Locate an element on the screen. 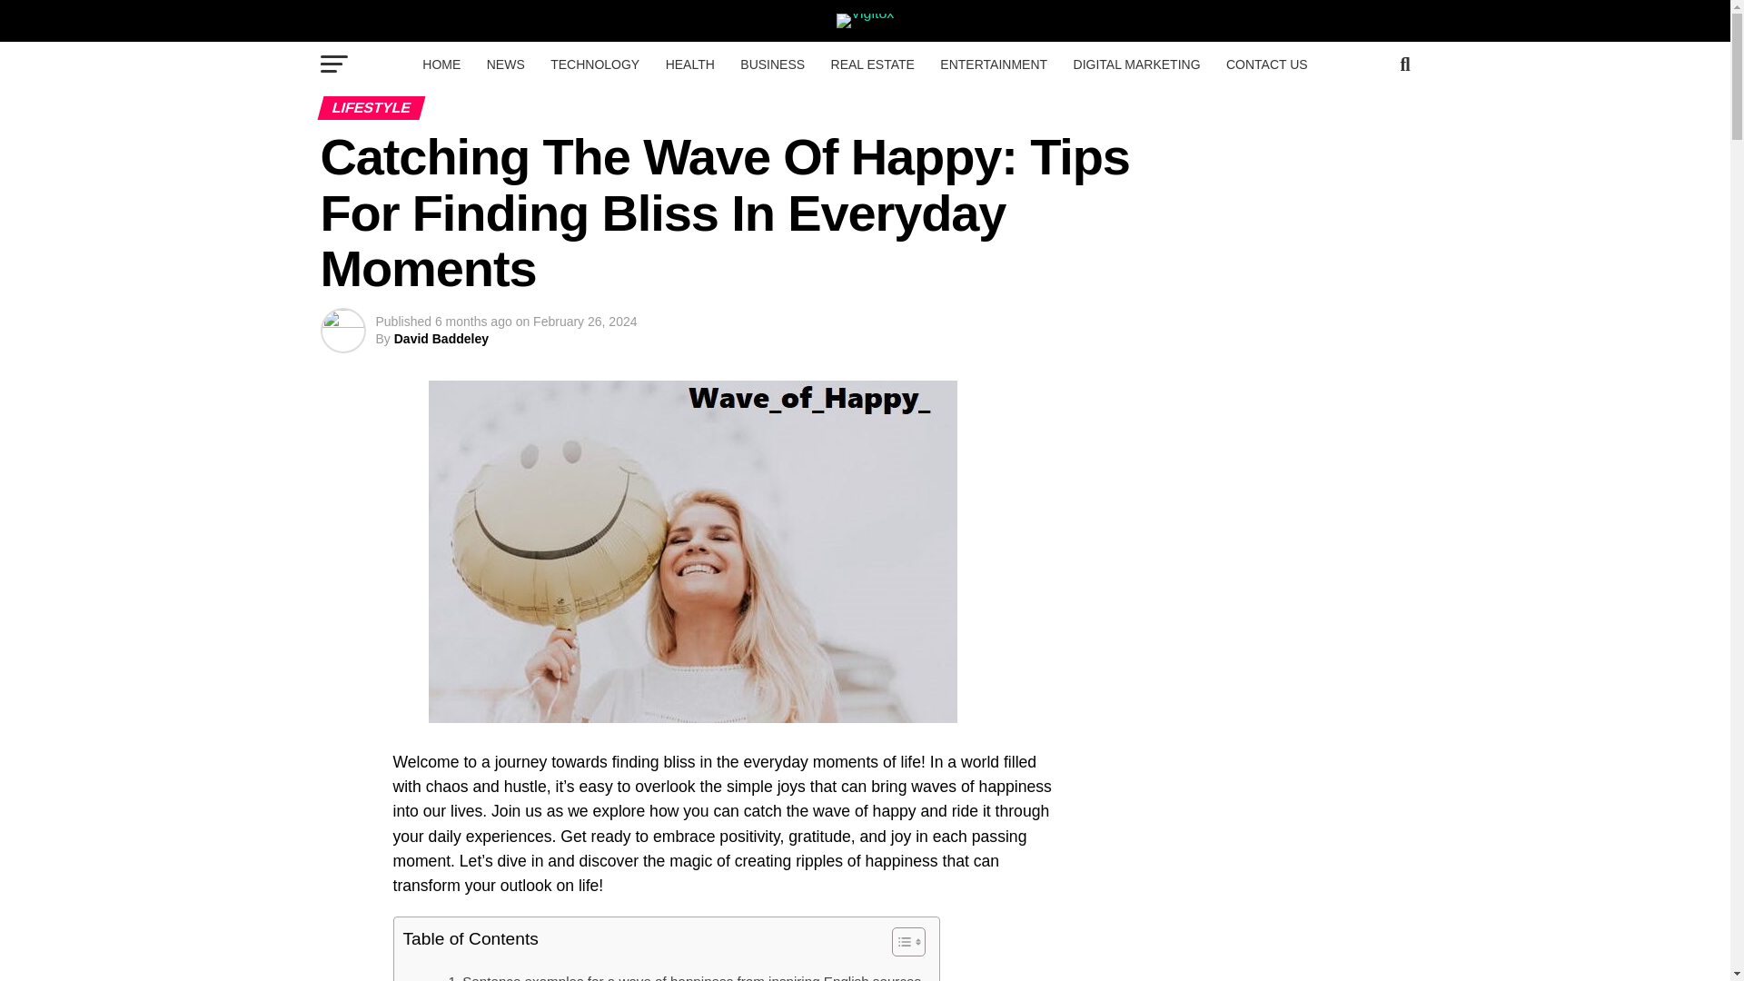 The height and width of the screenshot is (981, 1744). TECHNOLOGY is located at coordinates (594, 64).